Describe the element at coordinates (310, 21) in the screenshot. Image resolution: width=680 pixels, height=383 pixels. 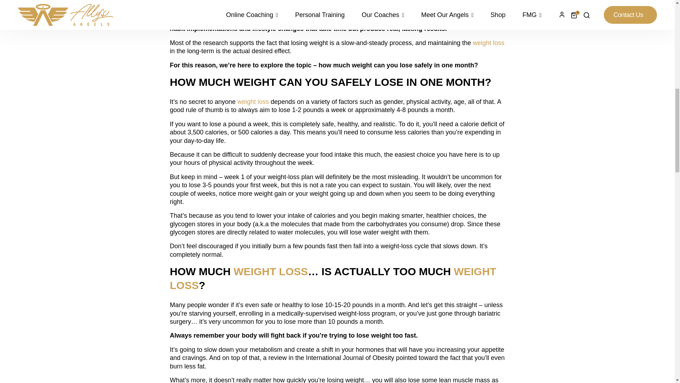
I see `weight loss` at that location.